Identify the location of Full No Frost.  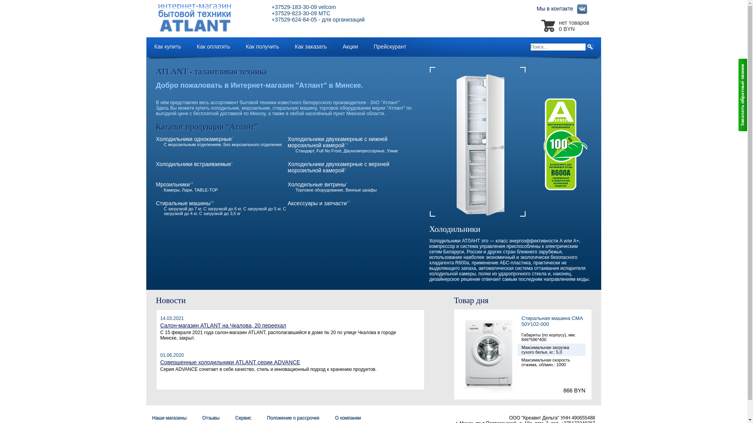
(329, 151).